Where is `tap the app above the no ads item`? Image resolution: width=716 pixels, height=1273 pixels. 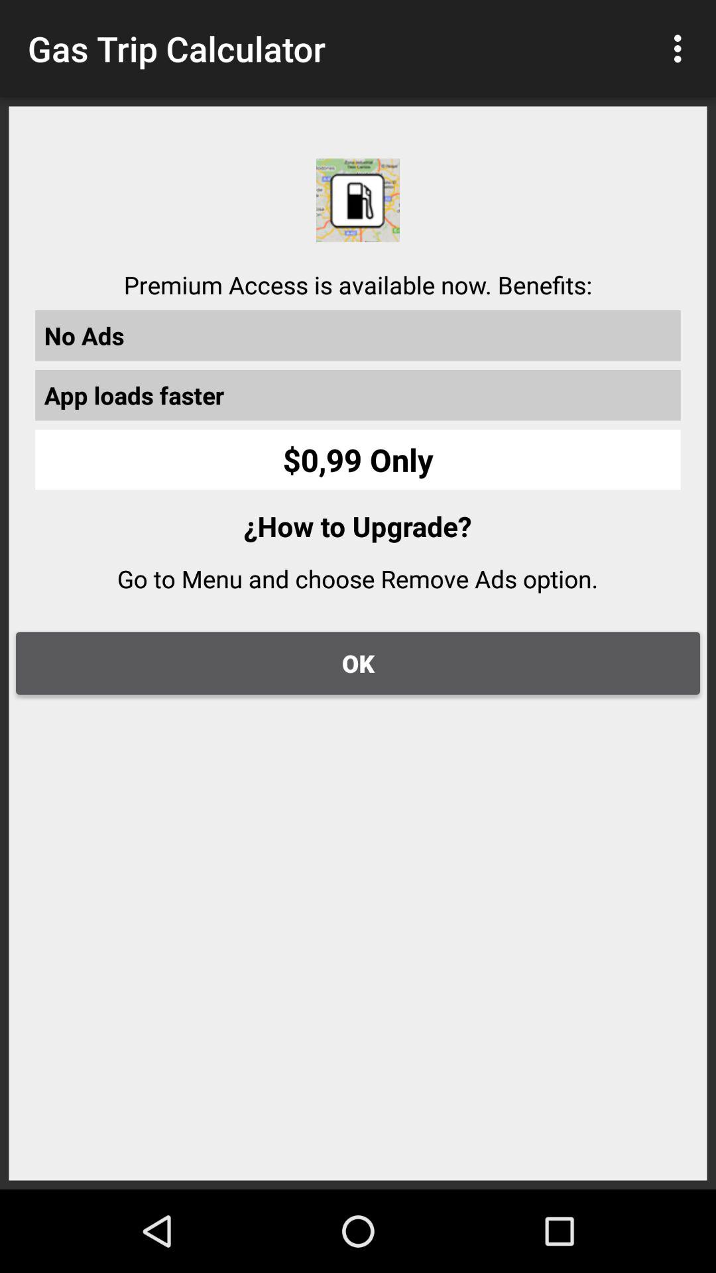
tap the app above the no ads item is located at coordinates (682, 48).